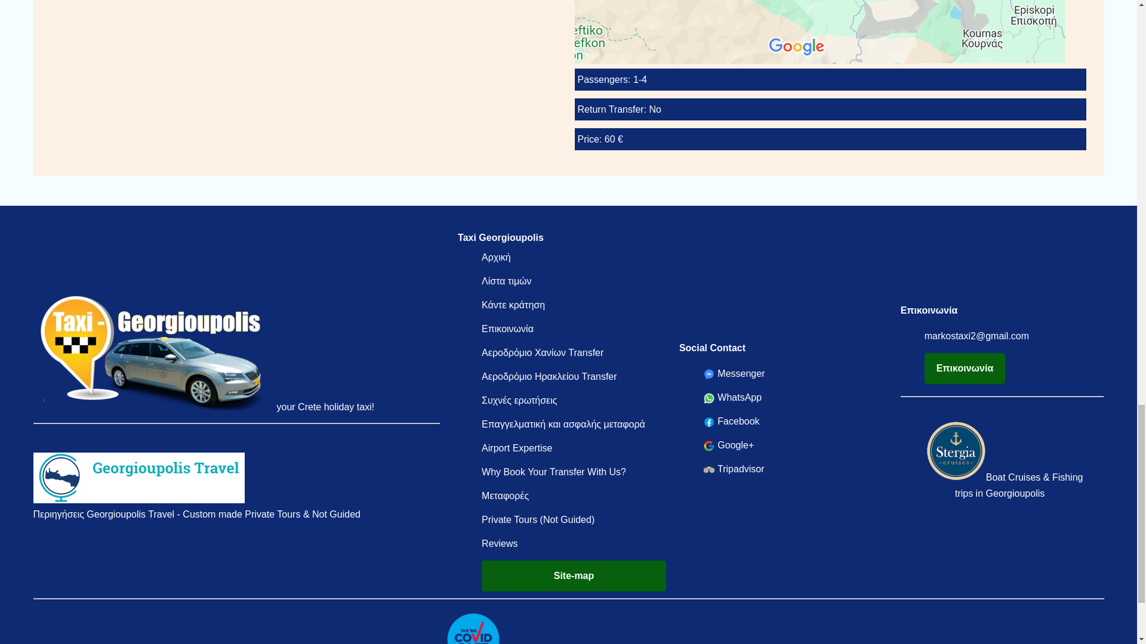 The image size is (1146, 644). I want to click on your Crete holiday taxi!, so click(206, 407).